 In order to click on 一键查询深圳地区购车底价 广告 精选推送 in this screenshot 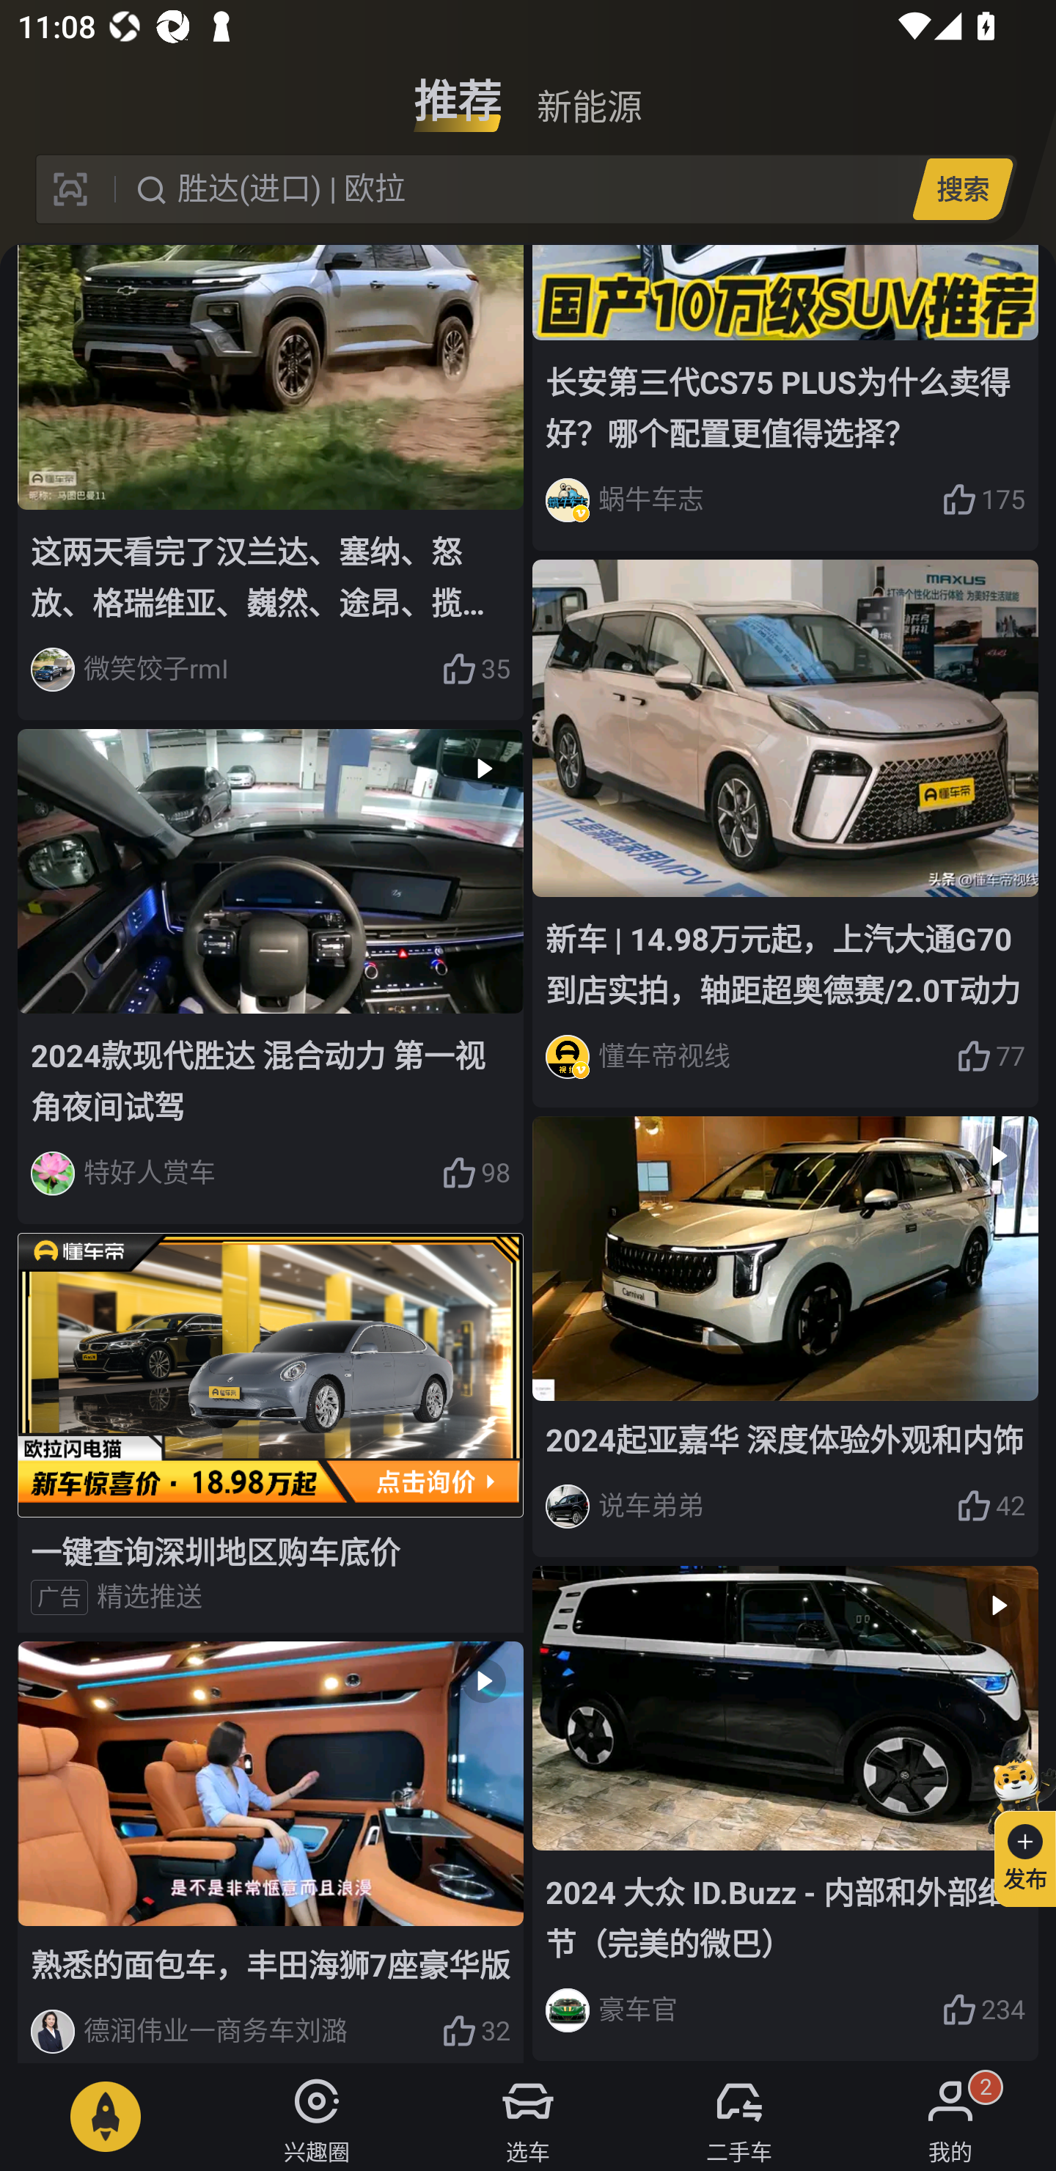, I will do `click(271, 1432)`.